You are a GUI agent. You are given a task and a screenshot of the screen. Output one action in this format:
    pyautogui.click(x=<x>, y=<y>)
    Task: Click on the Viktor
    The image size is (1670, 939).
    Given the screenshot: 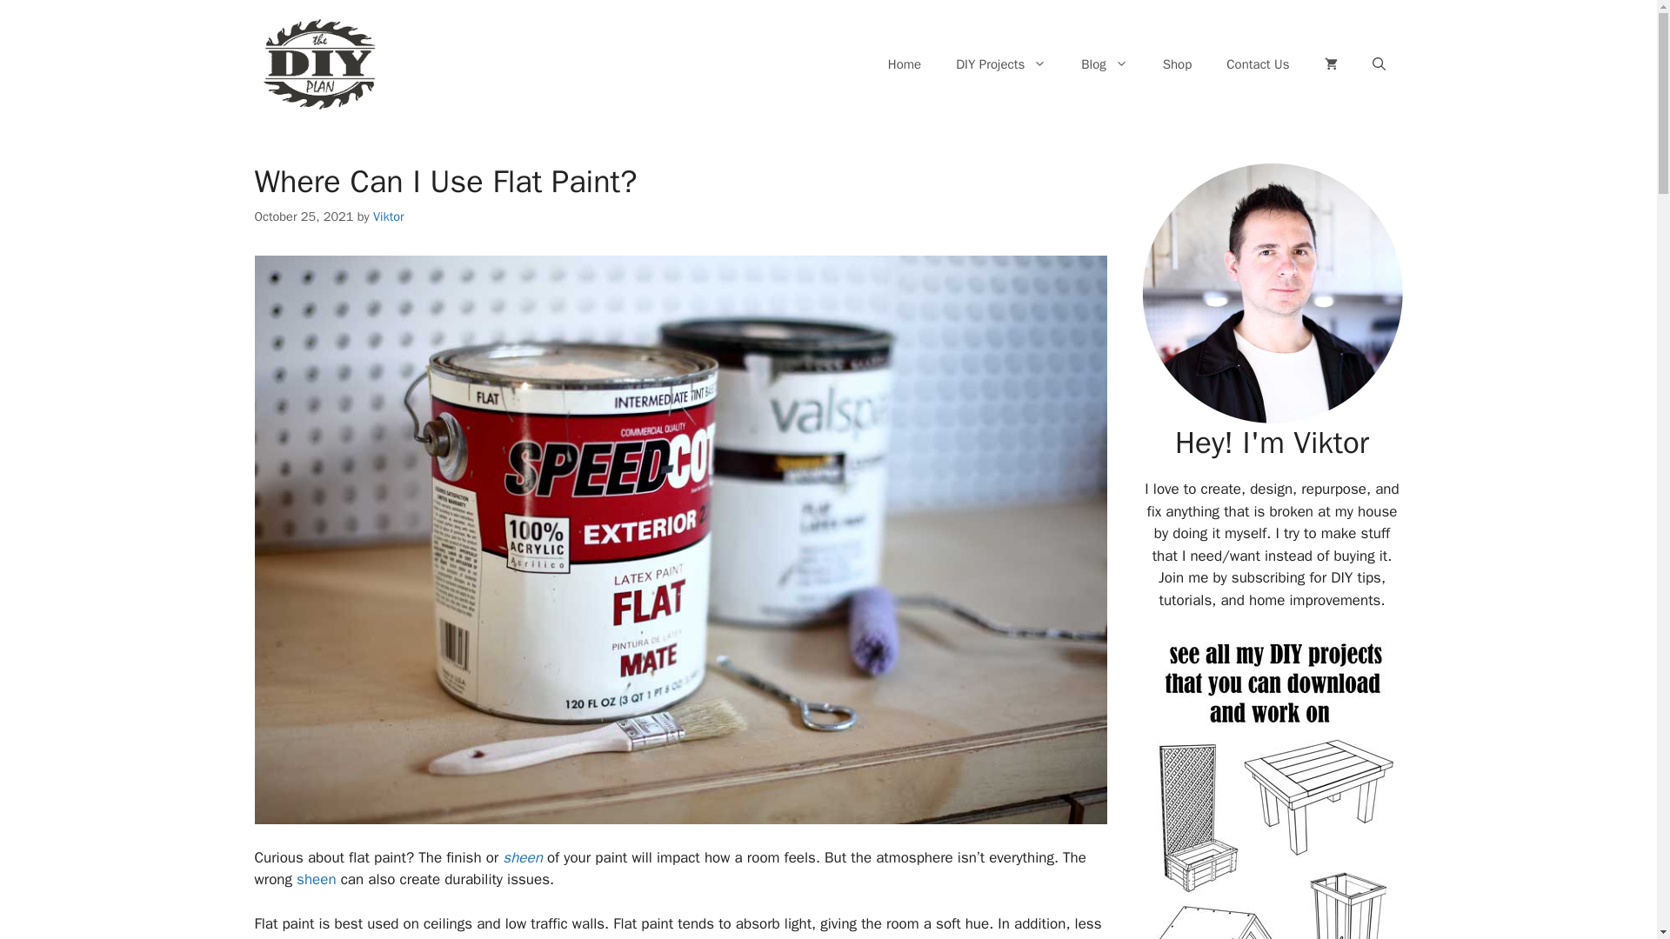 What is the action you would take?
    pyautogui.click(x=388, y=216)
    